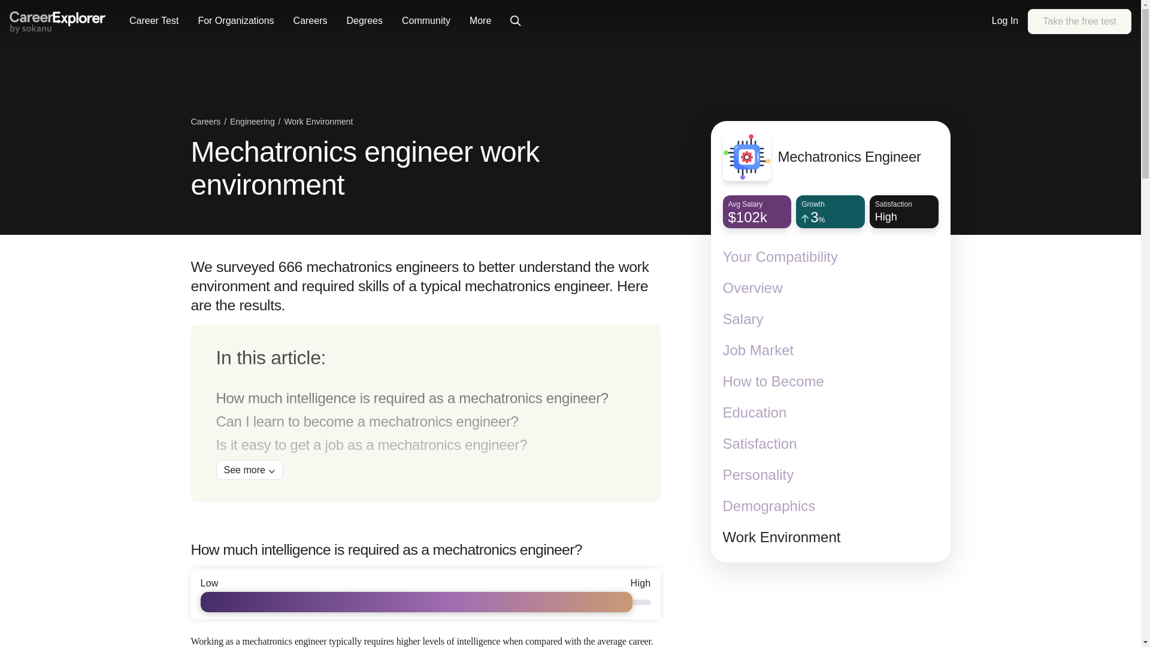  Describe the element at coordinates (830, 219) in the screenshot. I see `Careers` at that location.